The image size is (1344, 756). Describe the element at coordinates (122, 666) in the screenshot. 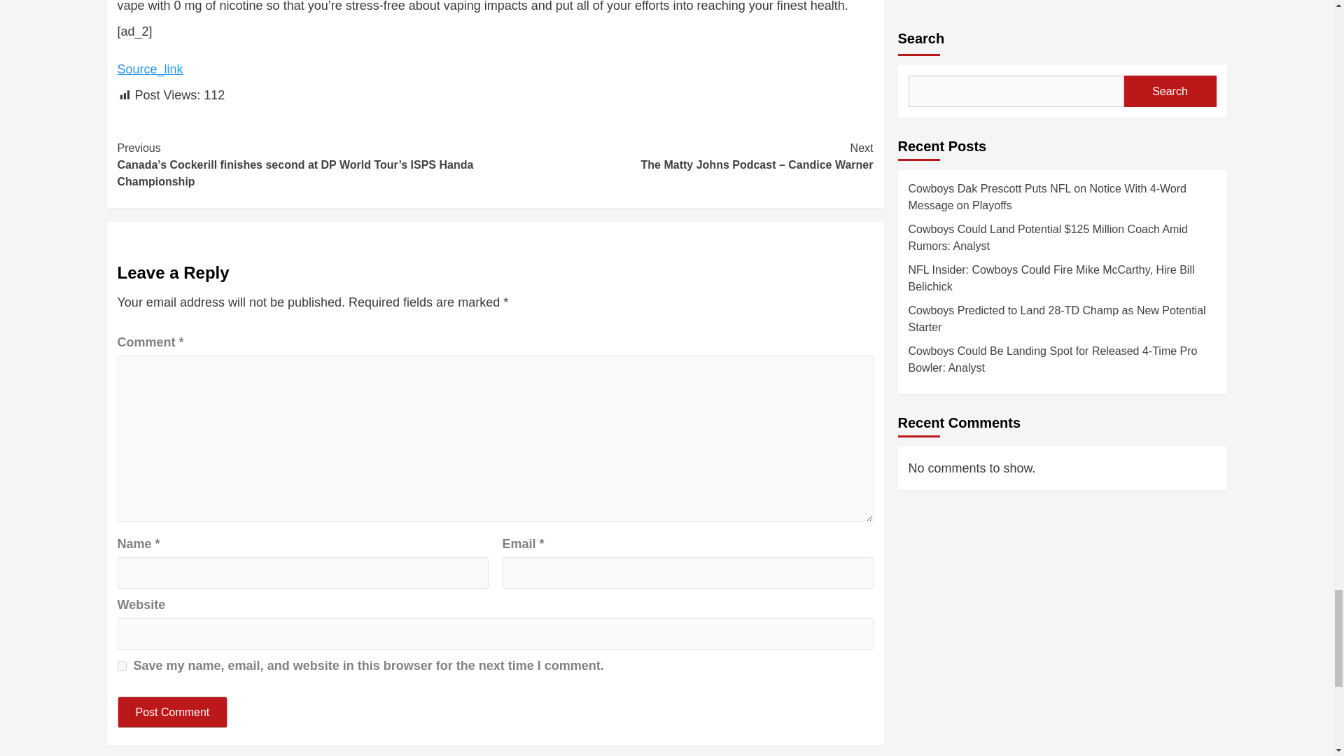

I see `yes` at that location.